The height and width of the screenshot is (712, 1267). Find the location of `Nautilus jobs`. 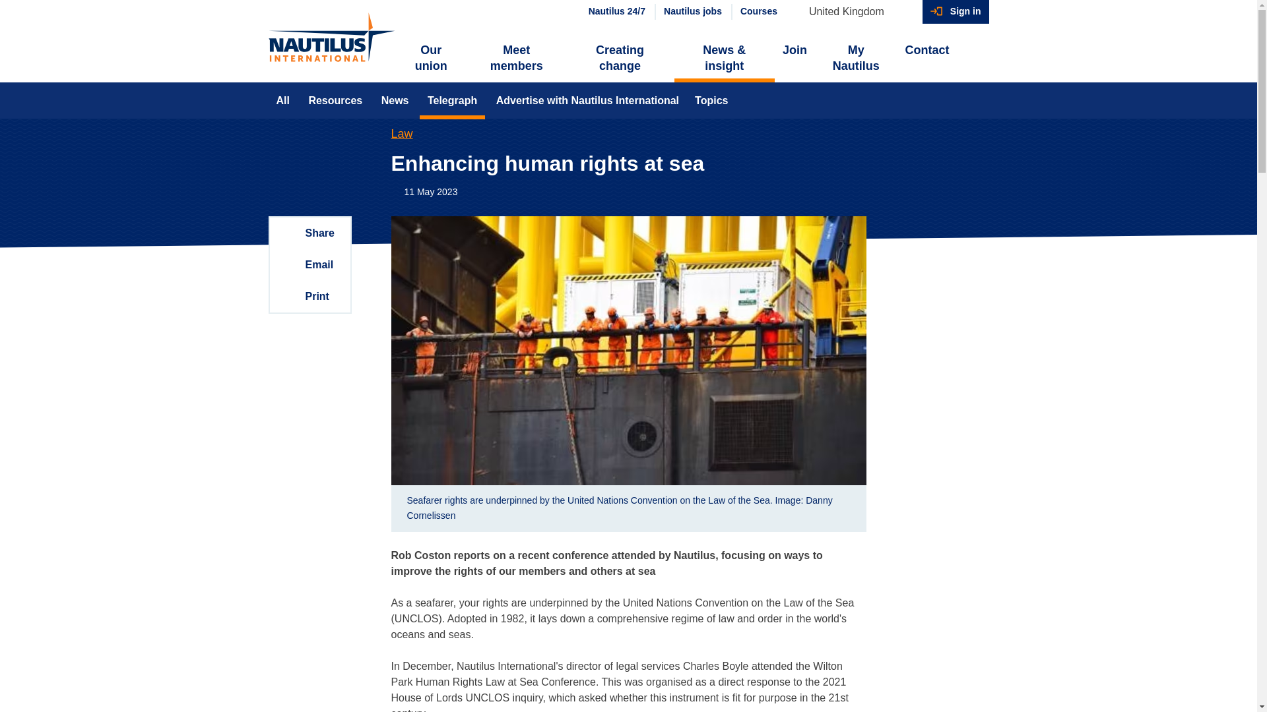

Nautilus jobs is located at coordinates (692, 12).